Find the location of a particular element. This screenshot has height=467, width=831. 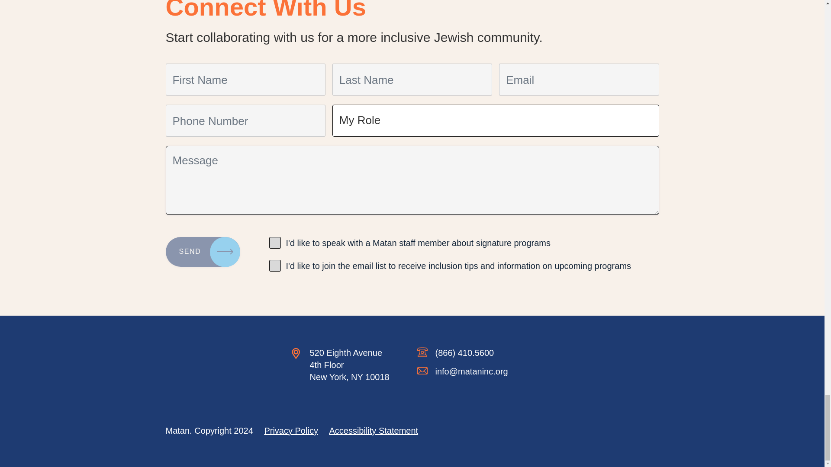

Privacy Policy is located at coordinates (291, 430).